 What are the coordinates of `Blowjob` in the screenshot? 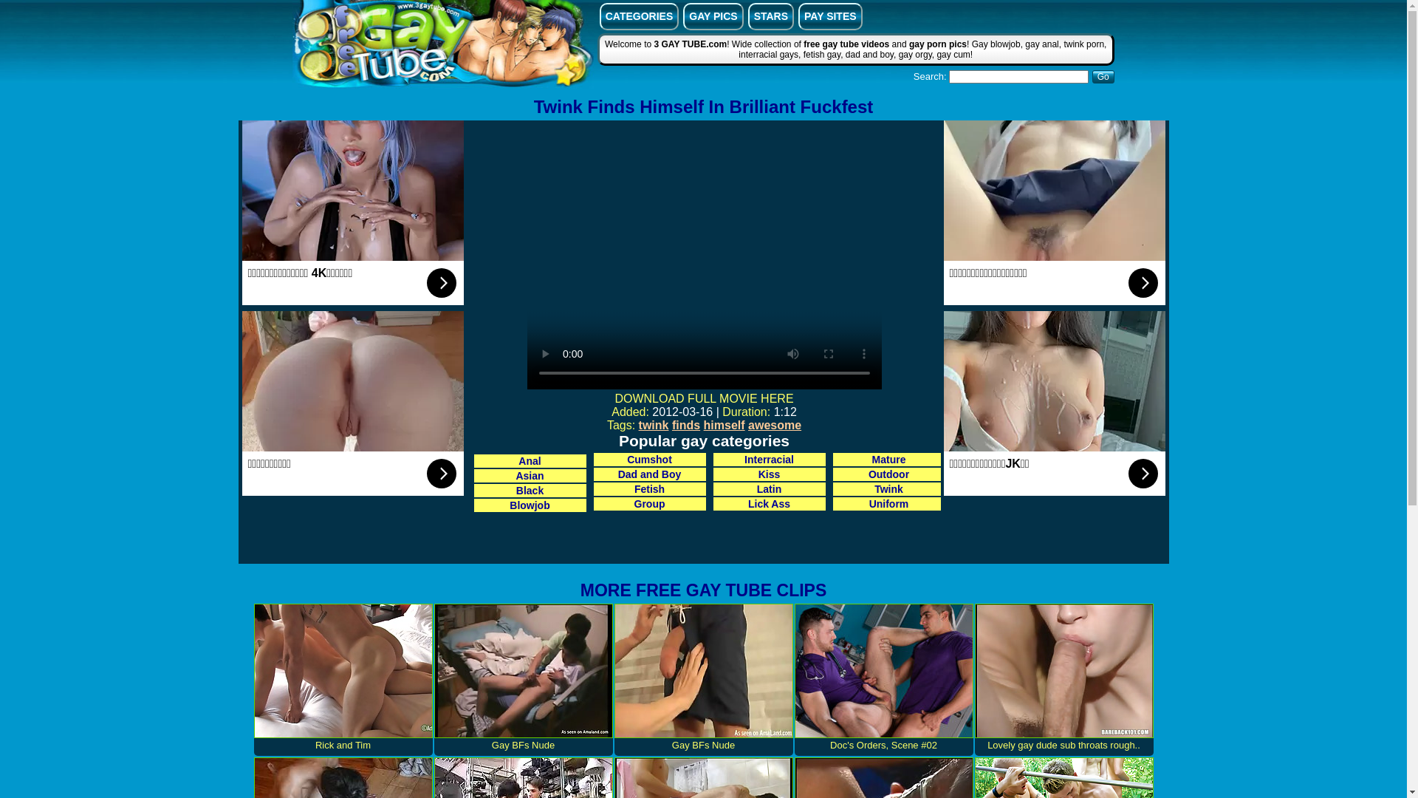 It's located at (530, 505).